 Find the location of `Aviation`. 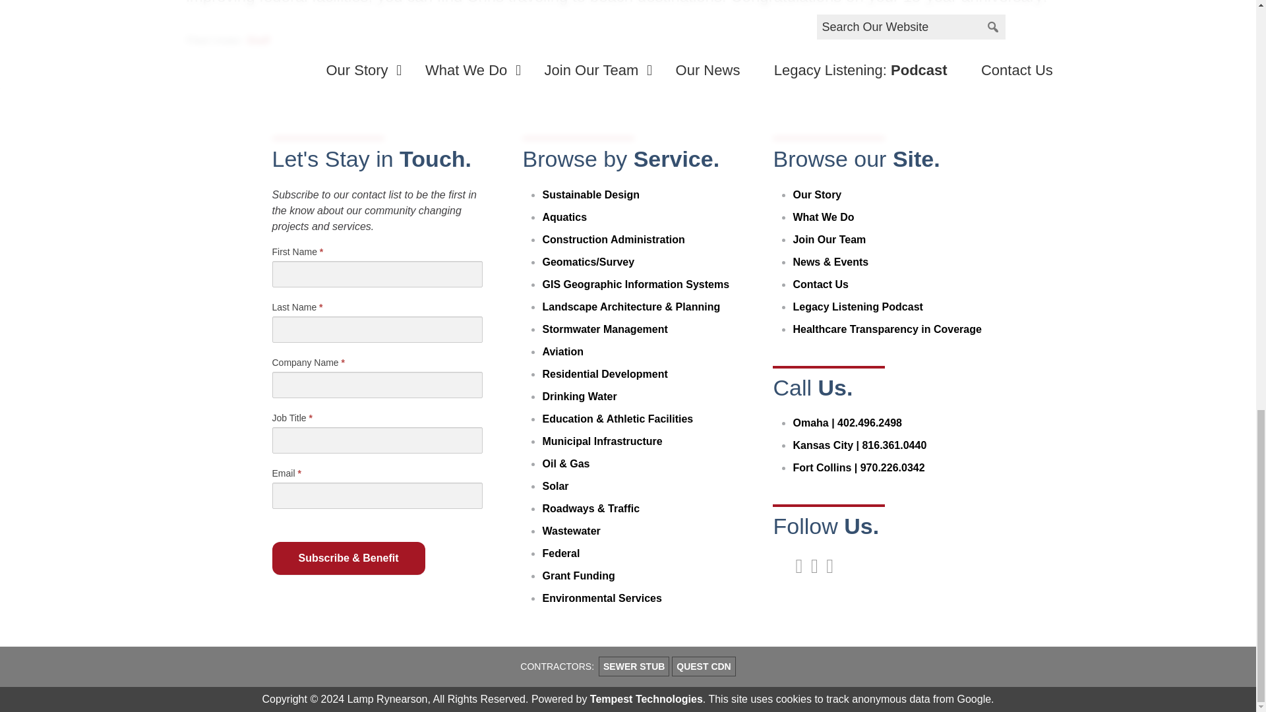

Aviation is located at coordinates (562, 351).